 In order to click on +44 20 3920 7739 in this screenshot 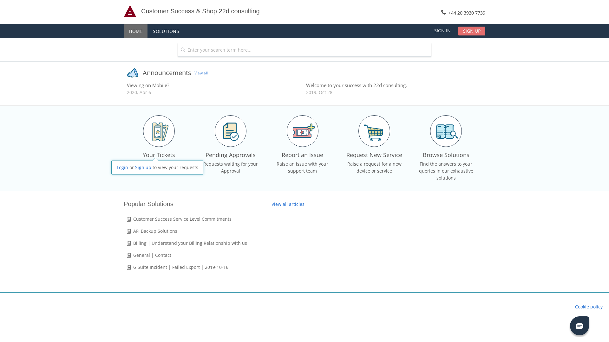, I will do `click(467, 13)`.